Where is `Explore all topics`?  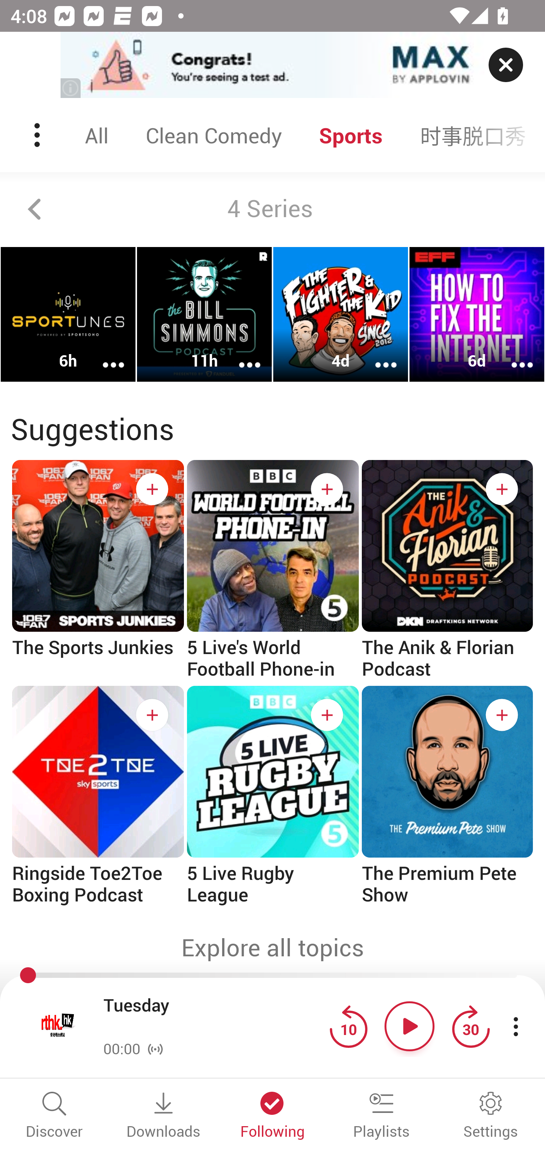 Explore all topics is located at coordinates (272, 947).